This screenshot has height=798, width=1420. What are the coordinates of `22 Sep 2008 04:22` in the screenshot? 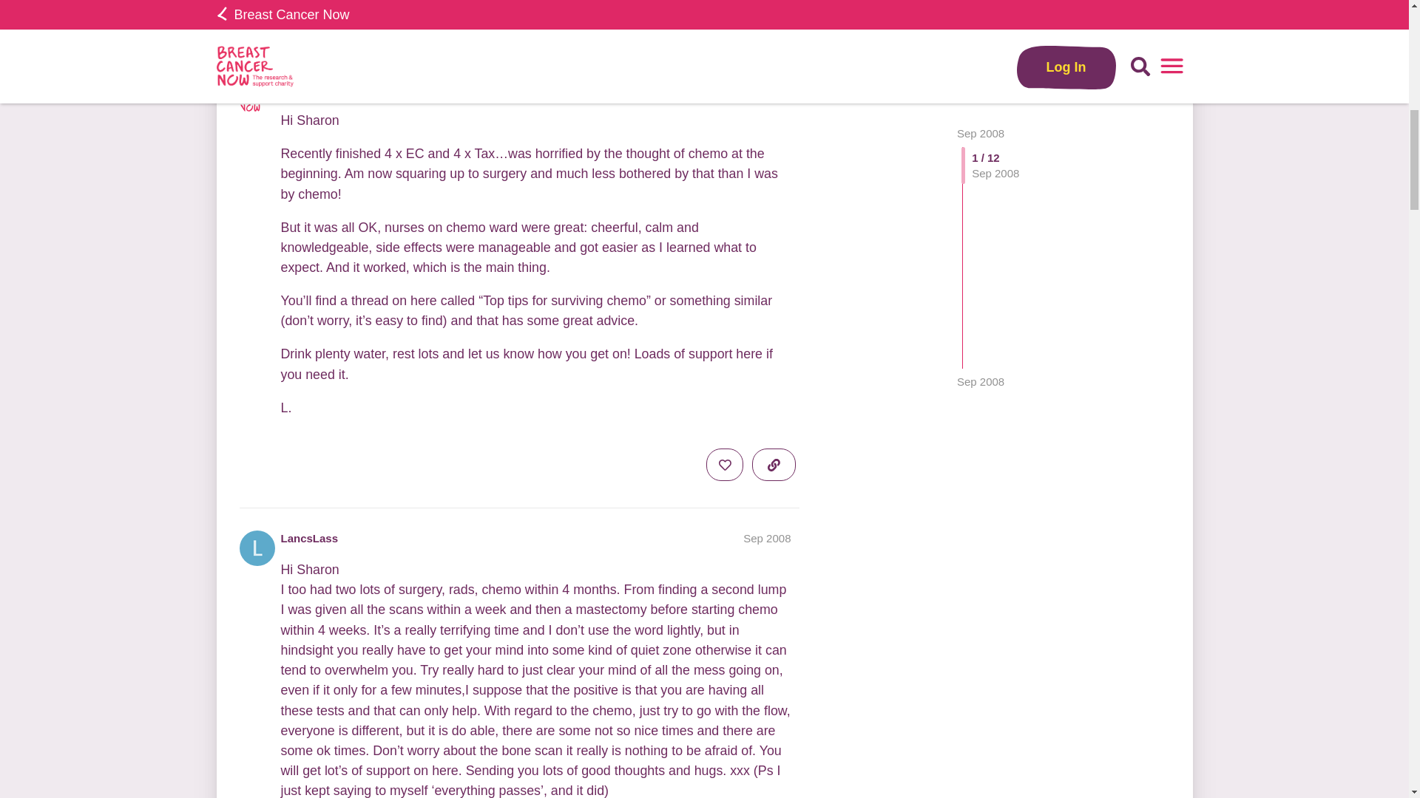 It's located at (416, 28).